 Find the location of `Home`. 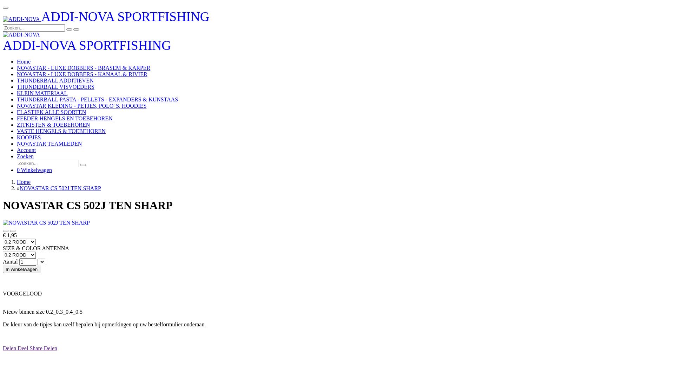

Home is located at coordinates (24, 62).